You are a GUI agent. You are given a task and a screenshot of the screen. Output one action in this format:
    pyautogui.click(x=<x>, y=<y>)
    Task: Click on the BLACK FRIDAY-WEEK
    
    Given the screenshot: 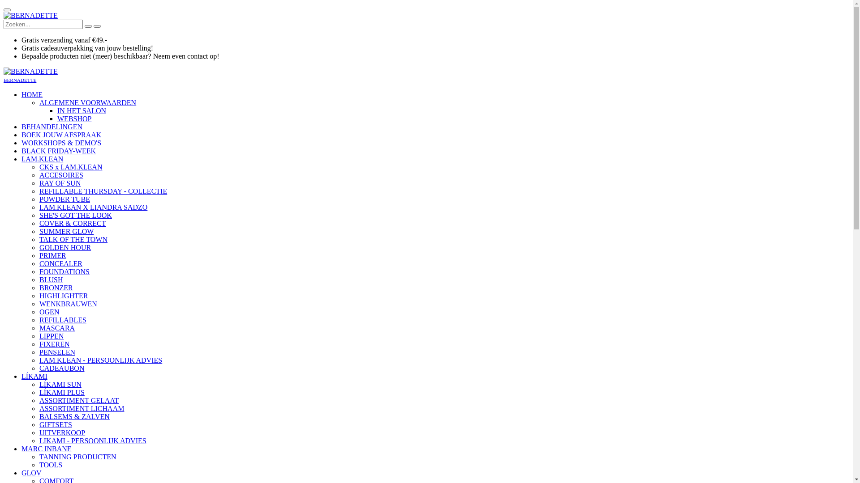 What is the action you would take?
    pyautogui.click(x=59, y=151)
    